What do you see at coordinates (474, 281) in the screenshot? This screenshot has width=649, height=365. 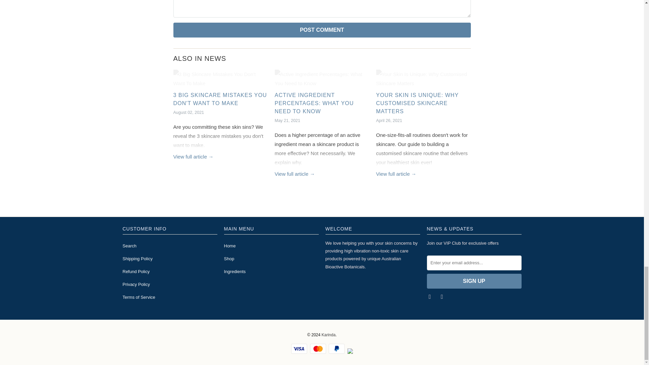 I see `Sign Up` at bounding box center [474, 281].